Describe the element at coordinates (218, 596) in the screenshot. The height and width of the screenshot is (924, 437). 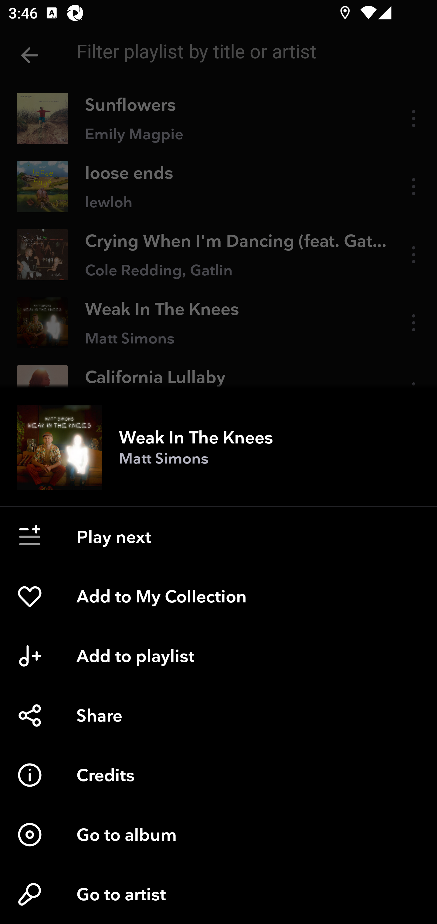
I see `Add to My Collection` at that location.